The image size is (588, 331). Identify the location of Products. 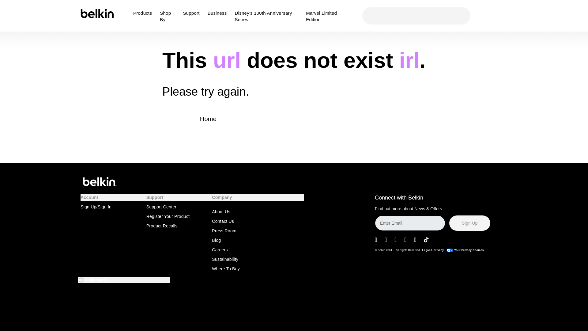
(144, 20).